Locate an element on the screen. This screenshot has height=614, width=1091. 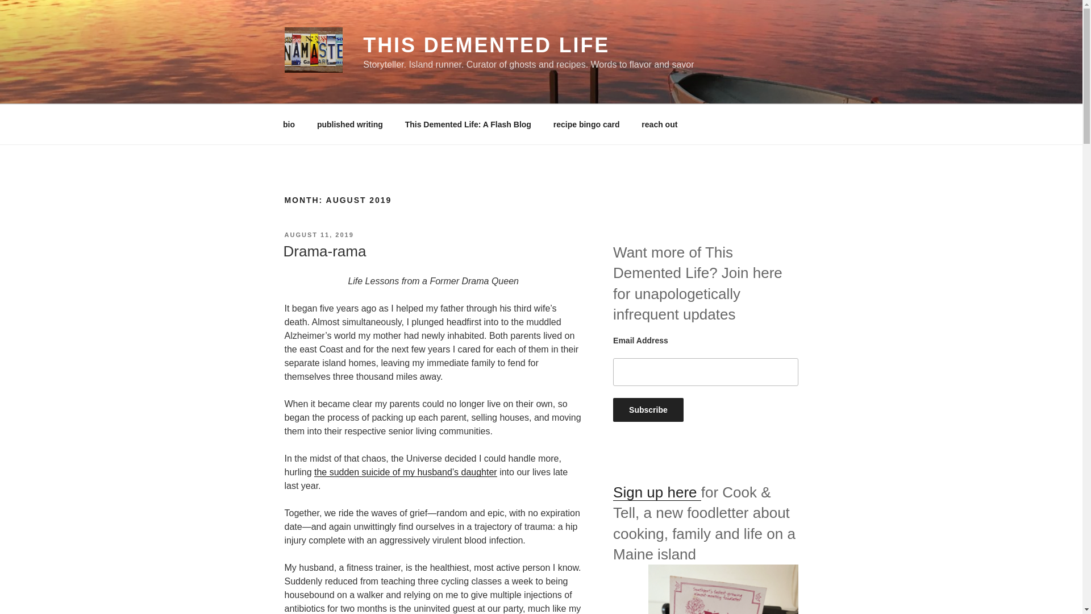
This Demented Life: A Flash Blog is located at coordinates (468, 124).